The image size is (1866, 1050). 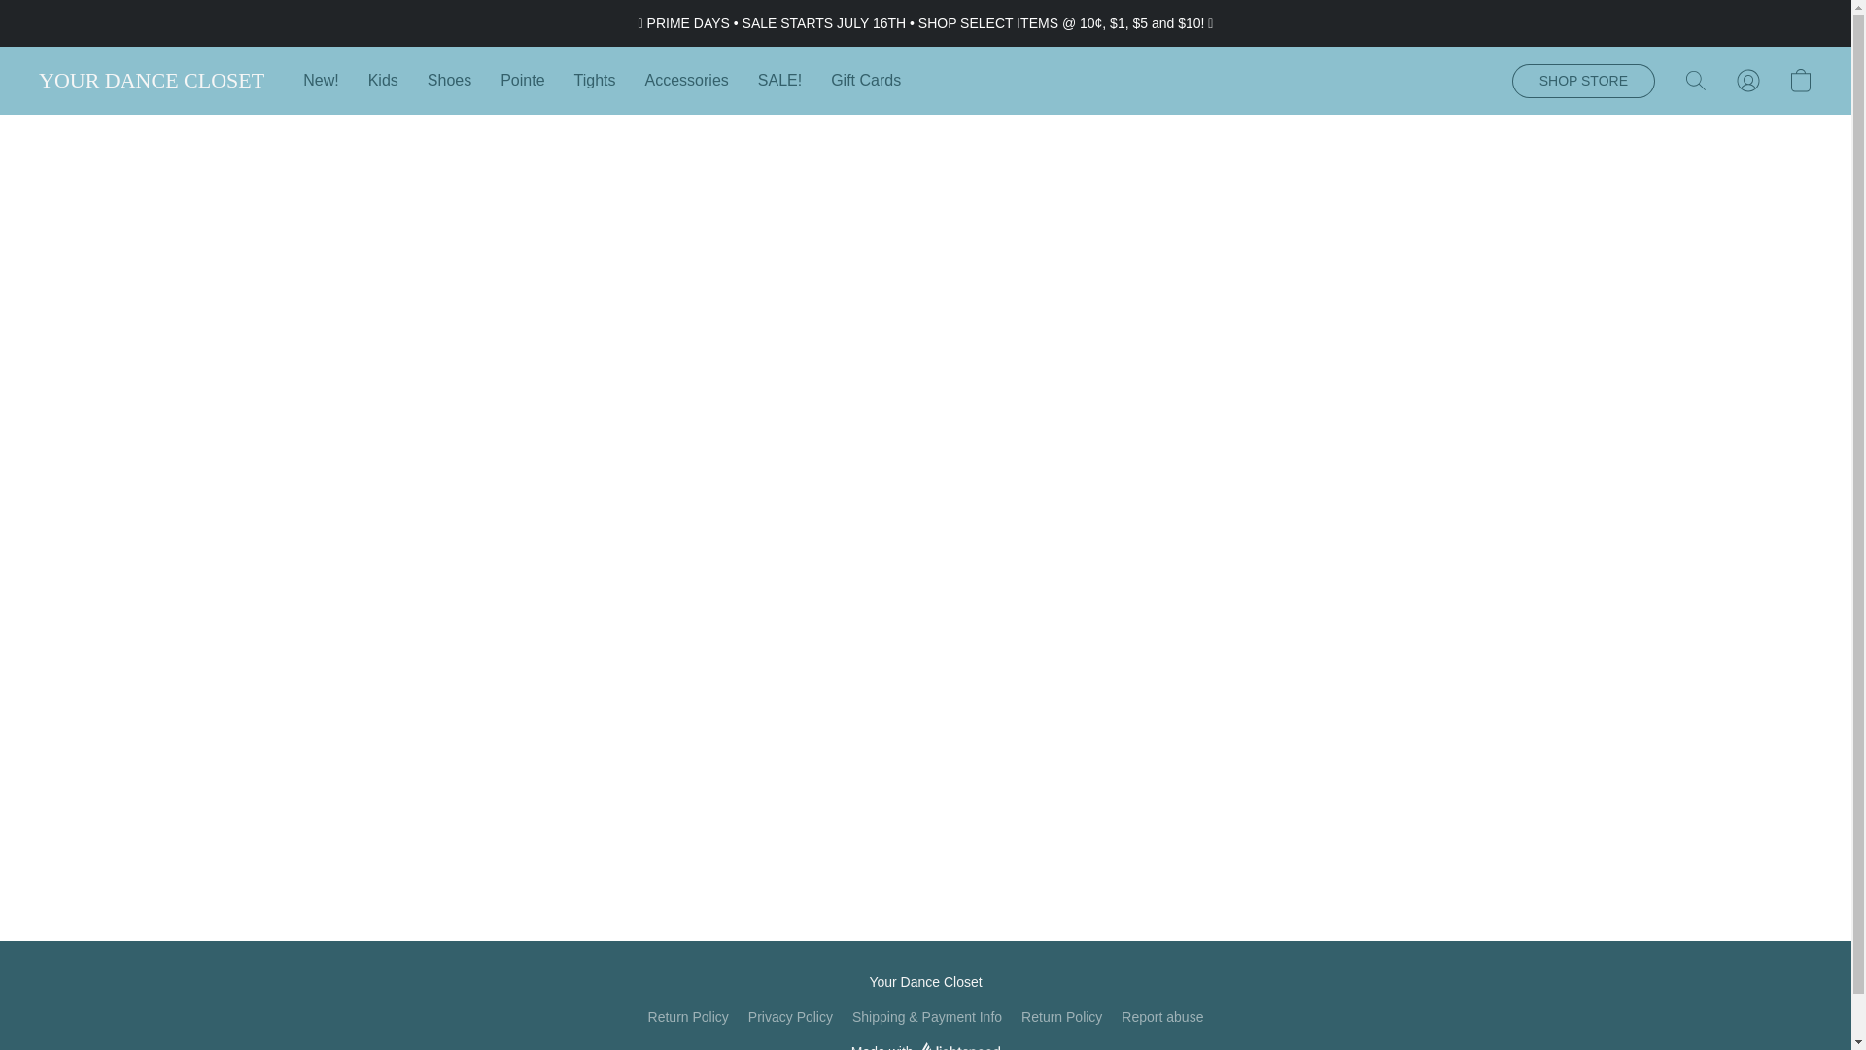 I want to click on Gift Cards, so click(x=859, y=80).